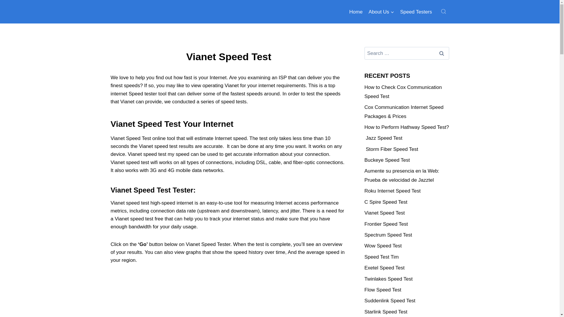 This screenshot has width=564, height=317. Describe the element at coordinates (392, 191) in the screenshot. I see `Roku Internet Speed Test` at that location.